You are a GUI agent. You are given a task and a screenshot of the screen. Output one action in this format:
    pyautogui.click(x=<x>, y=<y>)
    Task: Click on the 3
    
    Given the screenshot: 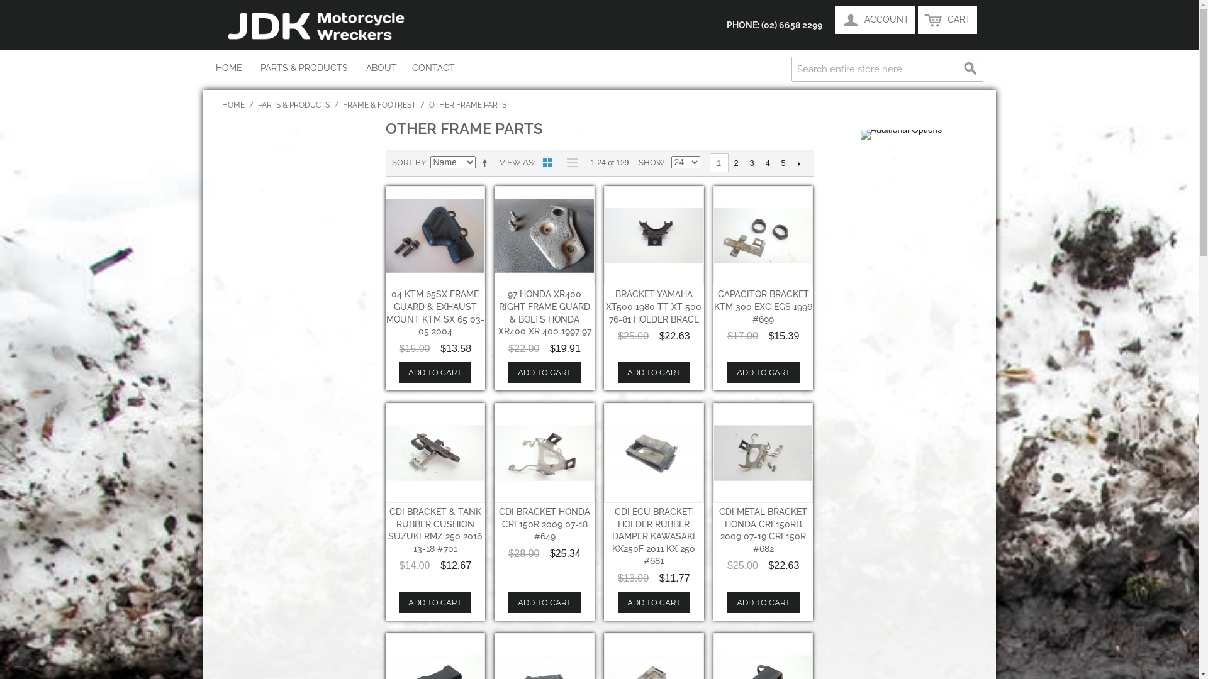 What is the action you would take?
    pyautogui.click(x=751, y=163)
    